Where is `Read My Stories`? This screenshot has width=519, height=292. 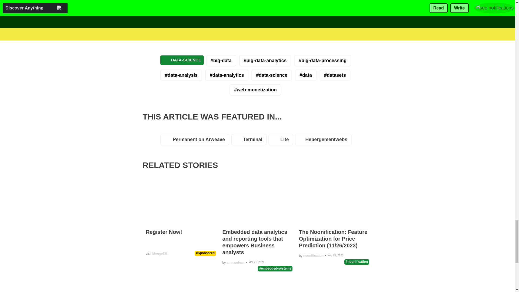 Read My Stories is located at coordinates (208, 6).